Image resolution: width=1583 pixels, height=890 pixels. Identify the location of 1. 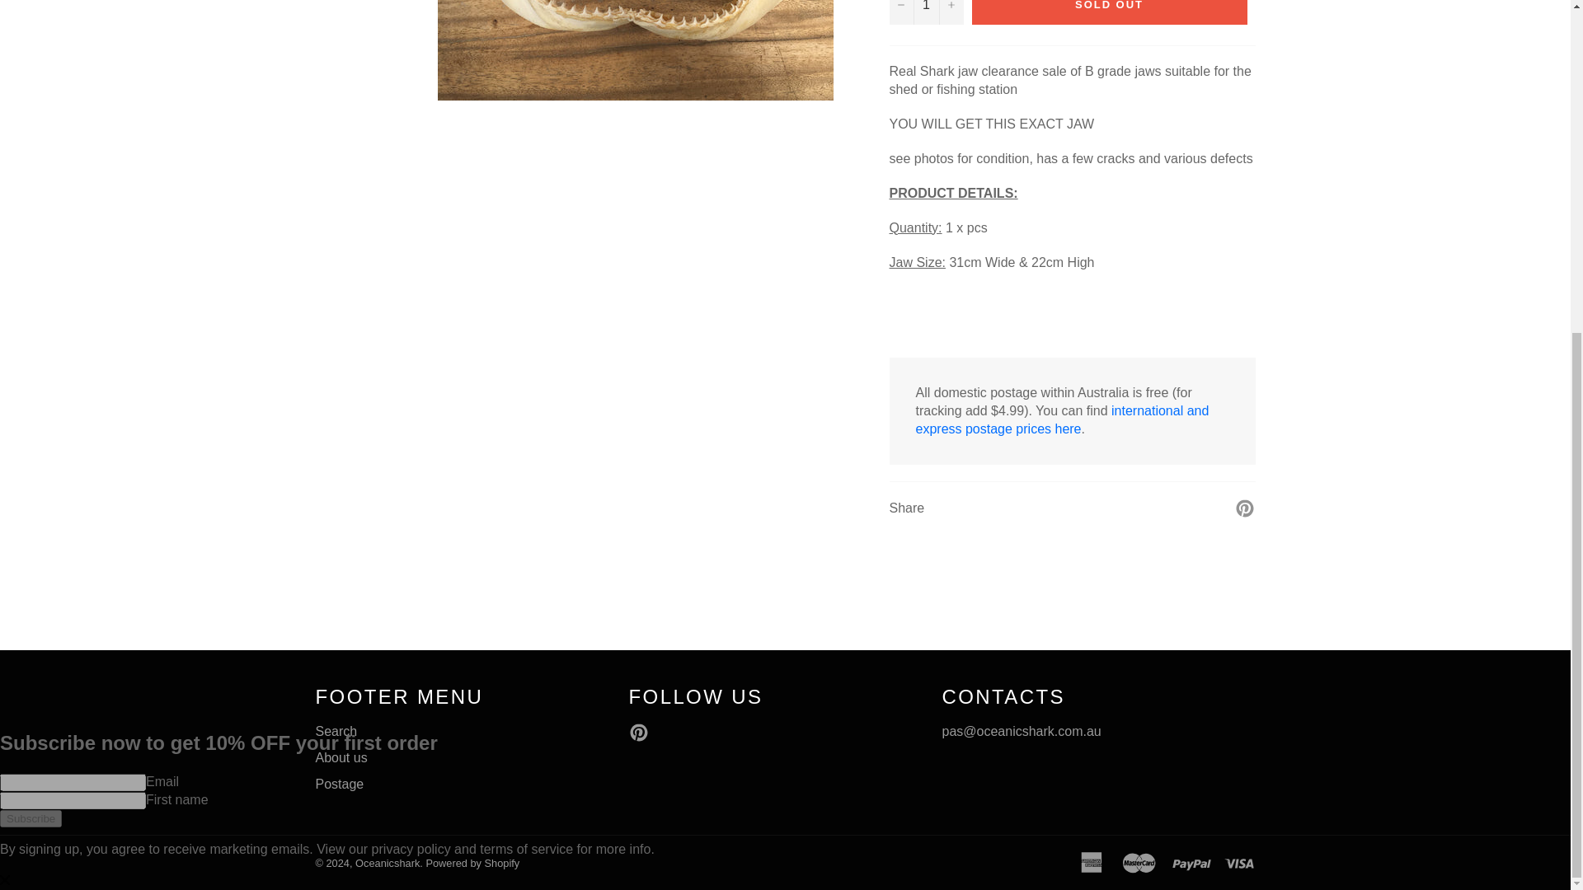
(925, 12).